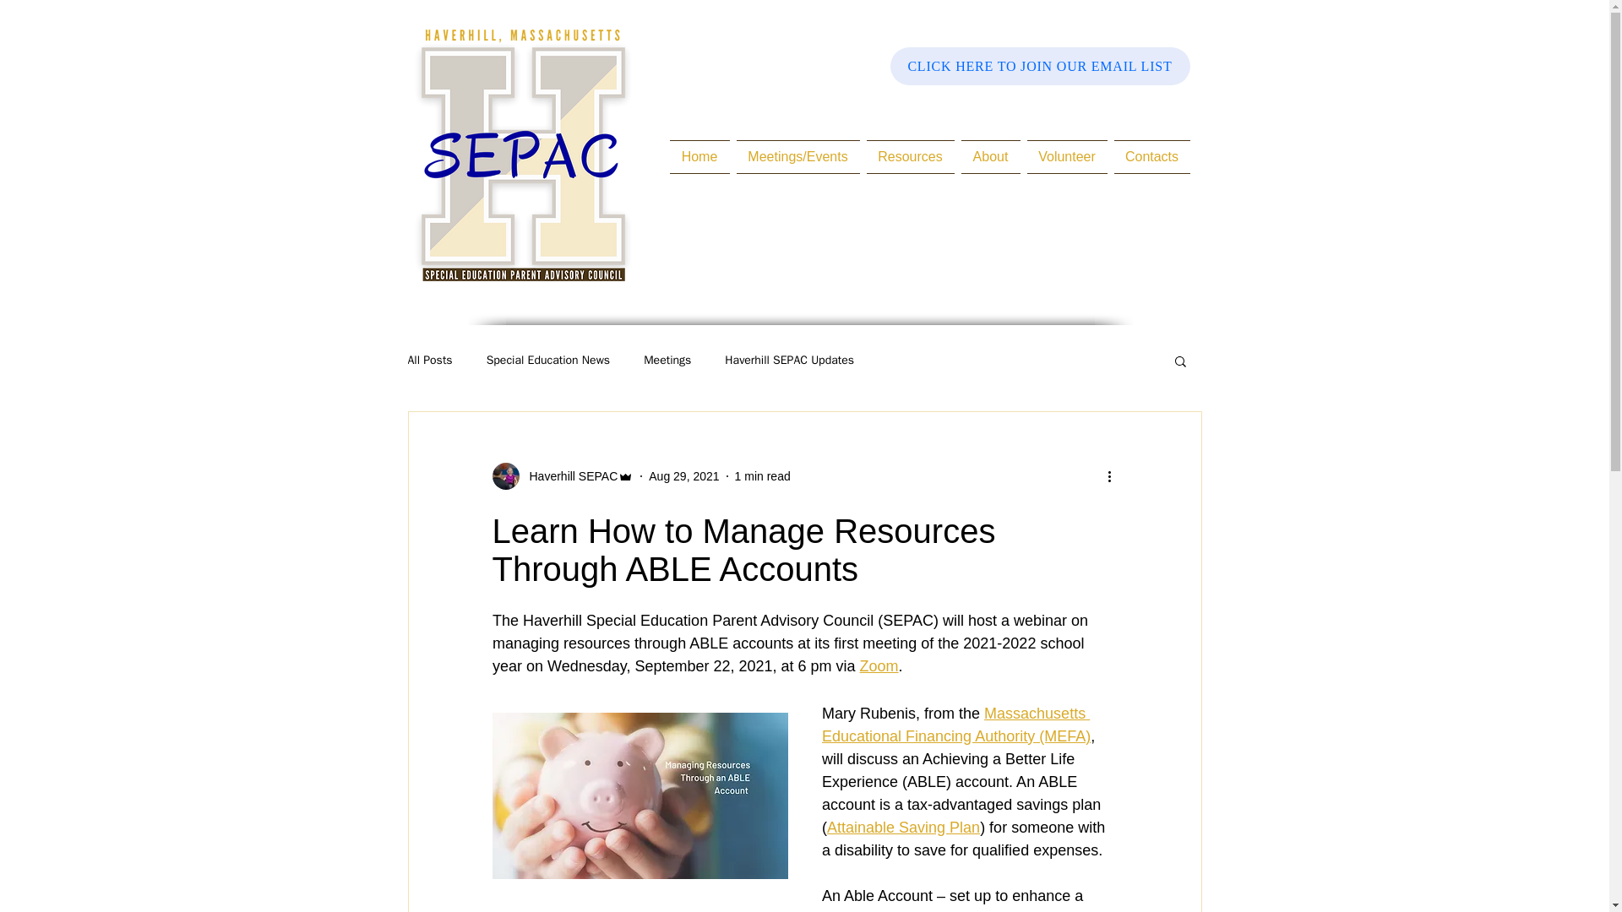 The height and width of the screenshot is (912, 1622). What do you see at coordinates (683, 476) in the screenshot?
I see `Aug 29, 2021` at bounding box center [683, 476].